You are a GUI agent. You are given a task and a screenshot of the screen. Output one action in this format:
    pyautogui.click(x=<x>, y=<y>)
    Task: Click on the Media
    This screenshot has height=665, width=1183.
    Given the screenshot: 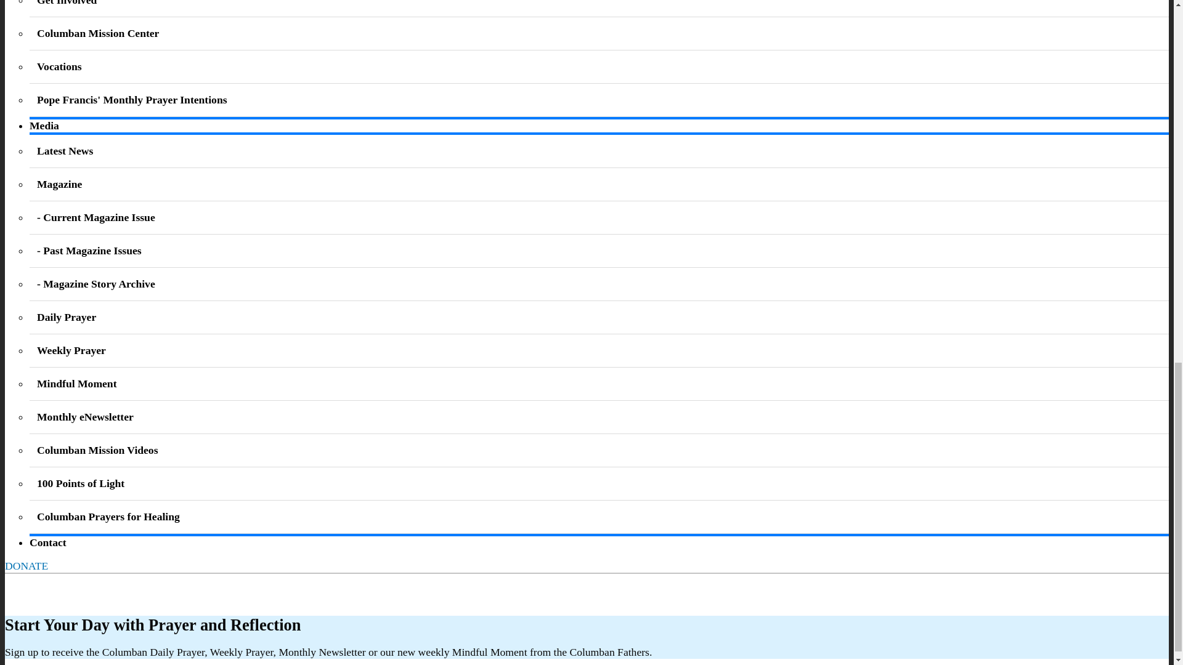 What is the action you would take?
    pyautogui.click(x=44, y=126)
    